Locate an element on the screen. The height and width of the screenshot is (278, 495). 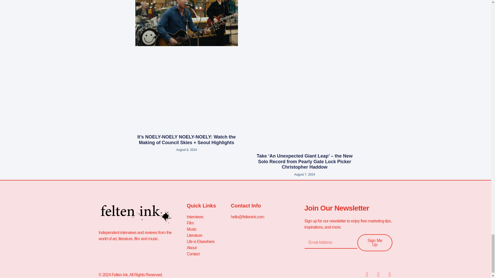
About is located at coordinates (208, 248).